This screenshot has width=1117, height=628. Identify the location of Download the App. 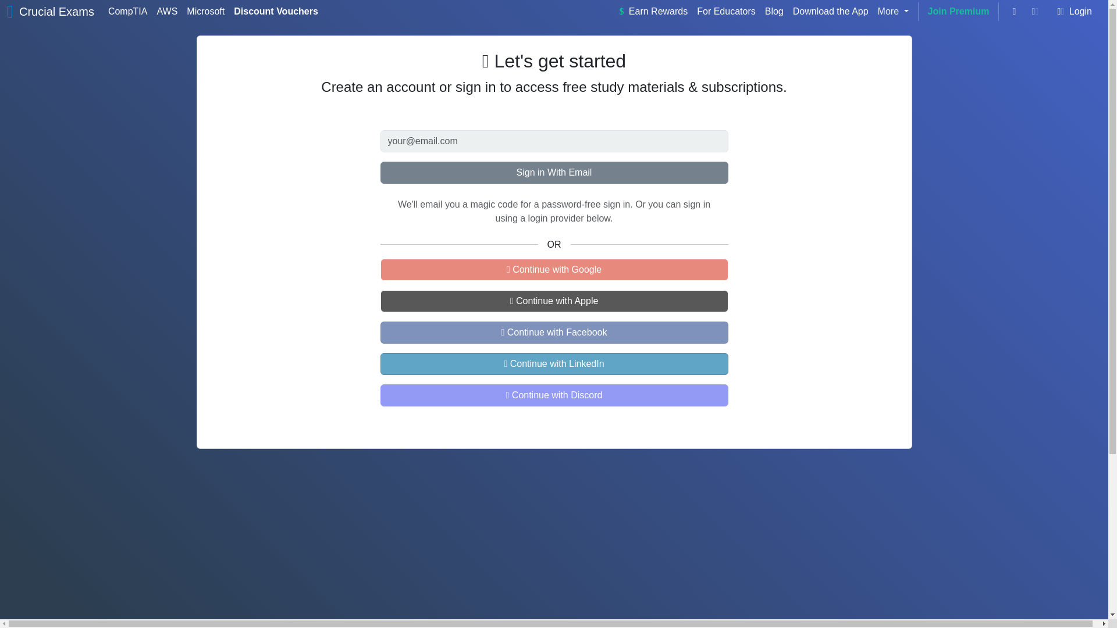
(831, 12).